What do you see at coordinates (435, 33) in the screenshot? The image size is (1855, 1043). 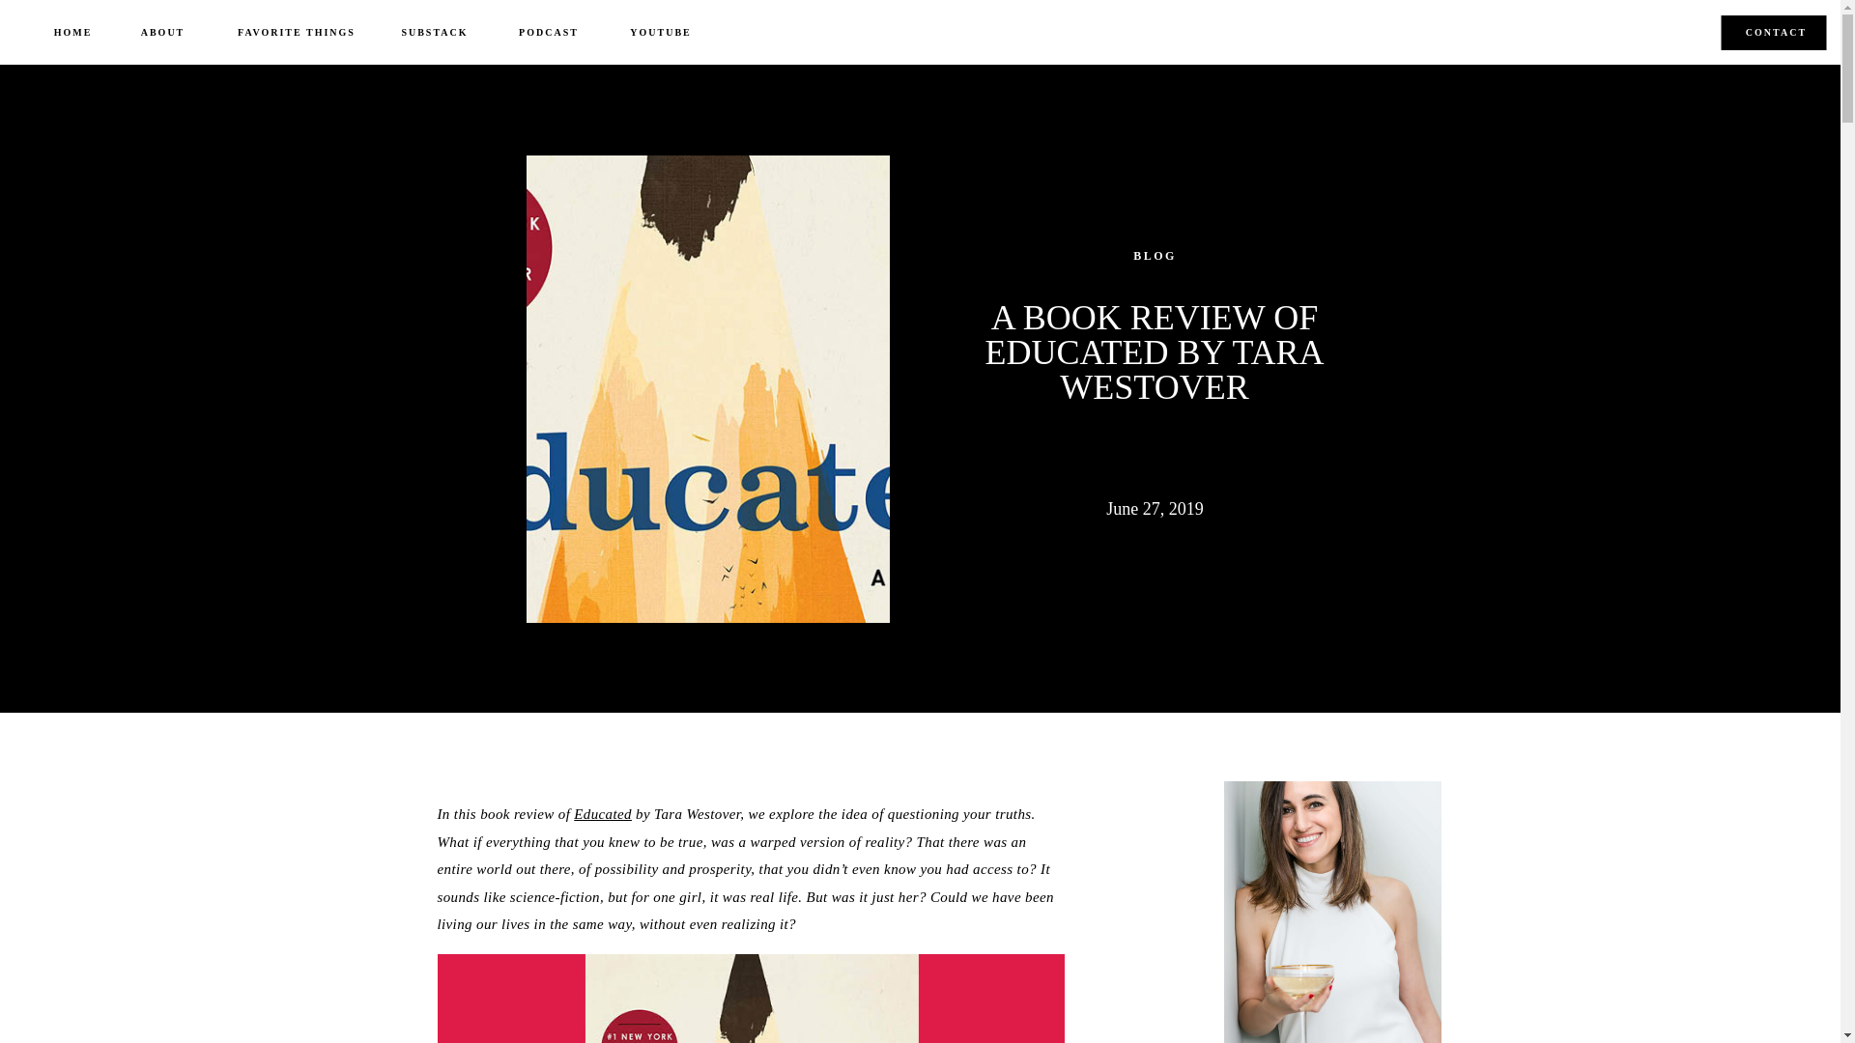 I see `SUBSTACK` at bounding box center [435, 33].